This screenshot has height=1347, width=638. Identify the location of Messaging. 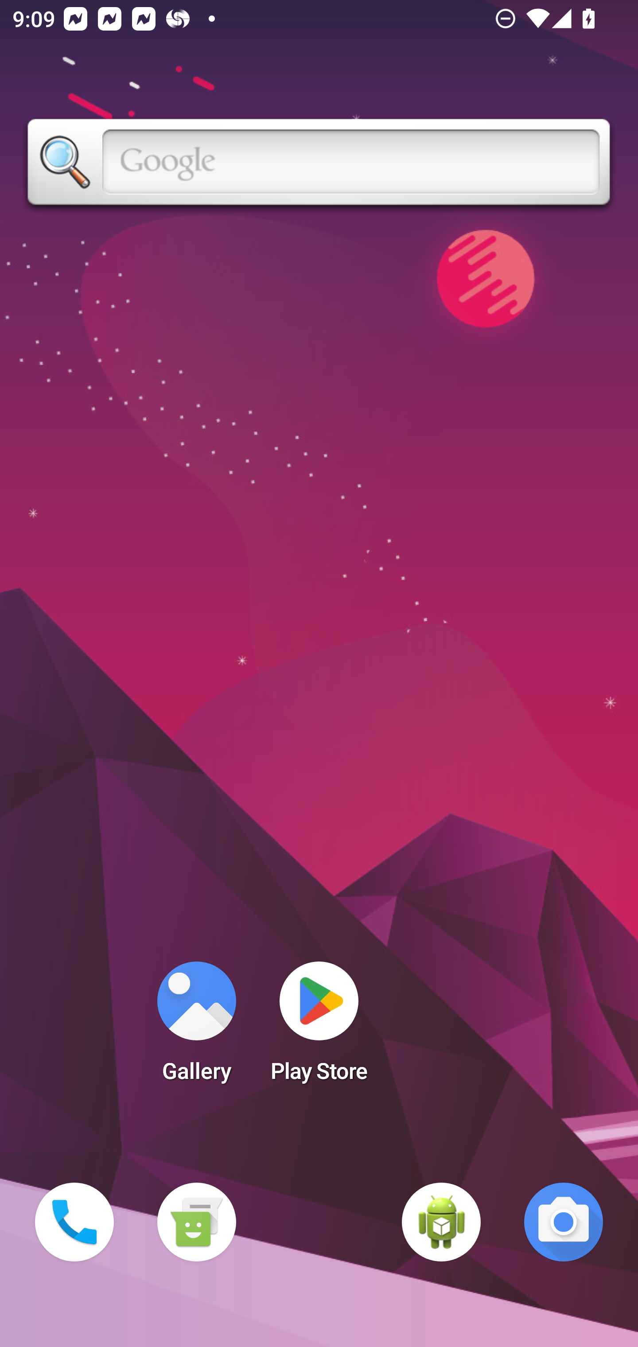
(196, 1222).